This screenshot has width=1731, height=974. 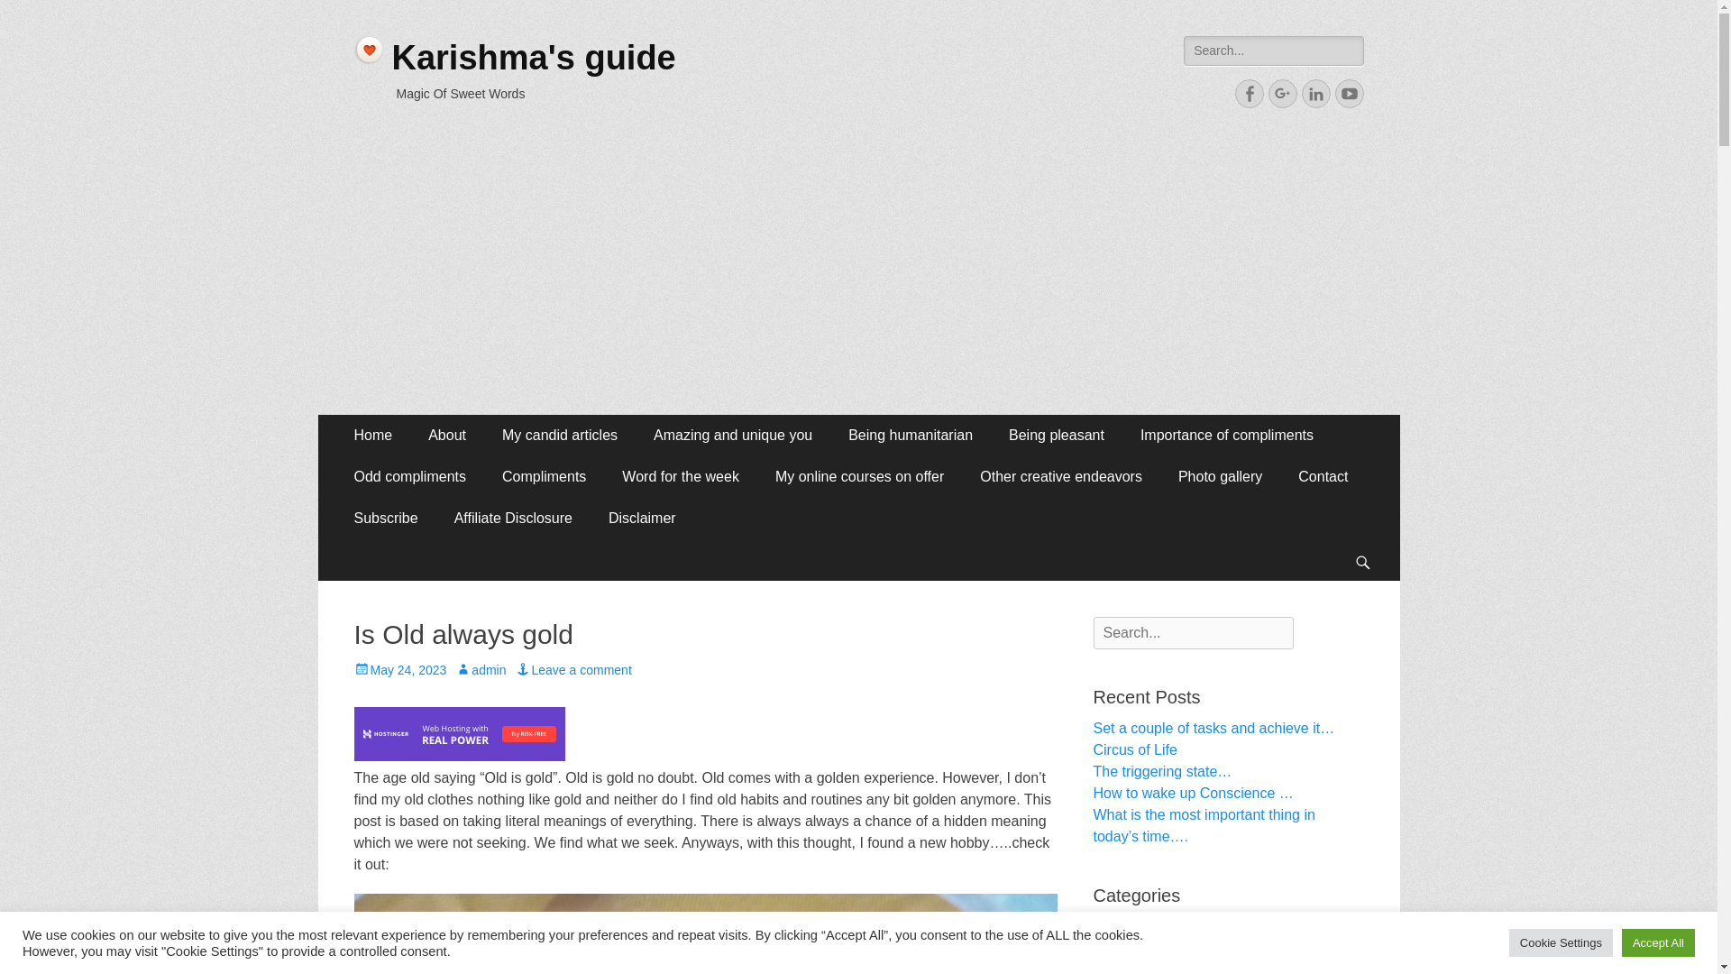 I want to click on Contact, so click(x=1323, y=476).